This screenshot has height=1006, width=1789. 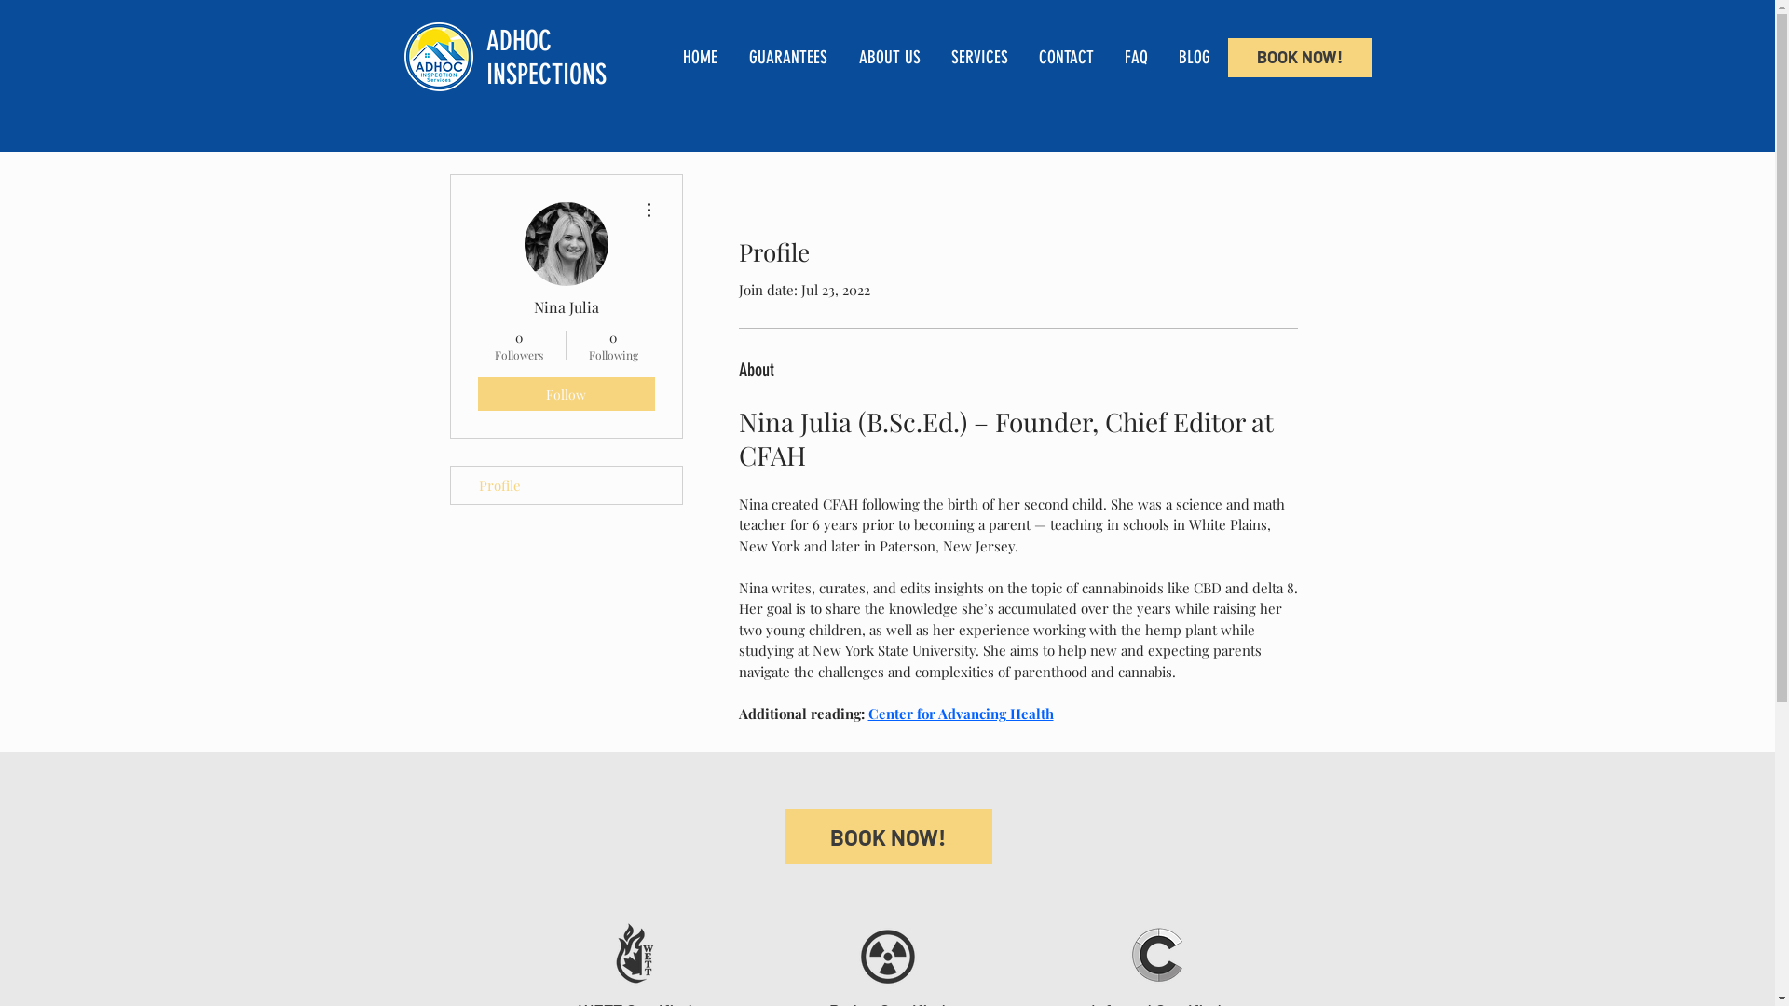 I want to click on Profile, so click(x=567, y=485).